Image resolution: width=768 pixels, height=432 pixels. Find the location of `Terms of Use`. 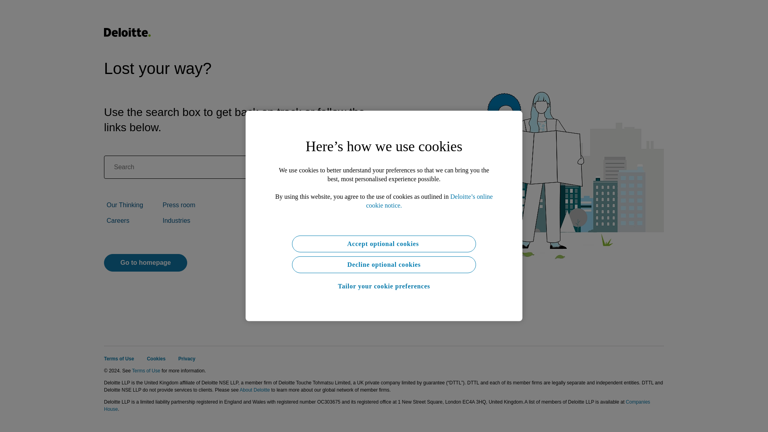

Terms of Use is located at coordinates (118, 358).